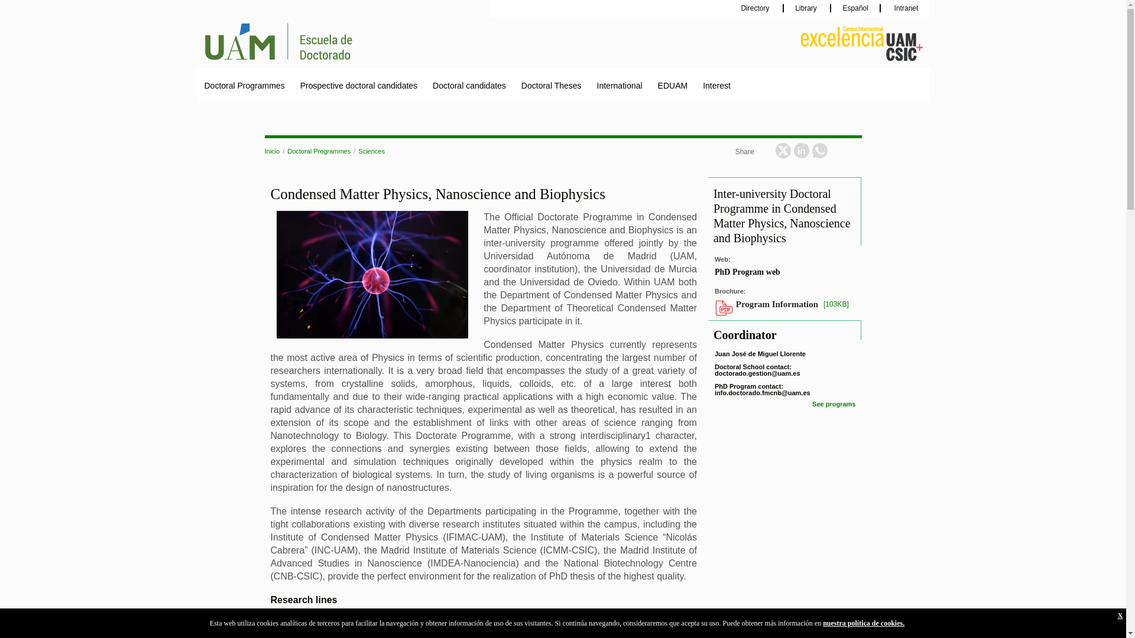 This screenshot has height=638, width=1135. What do you see at coordinates (808, 8) in the screenshot?
I see `Library` at bounding box center [808, 8].